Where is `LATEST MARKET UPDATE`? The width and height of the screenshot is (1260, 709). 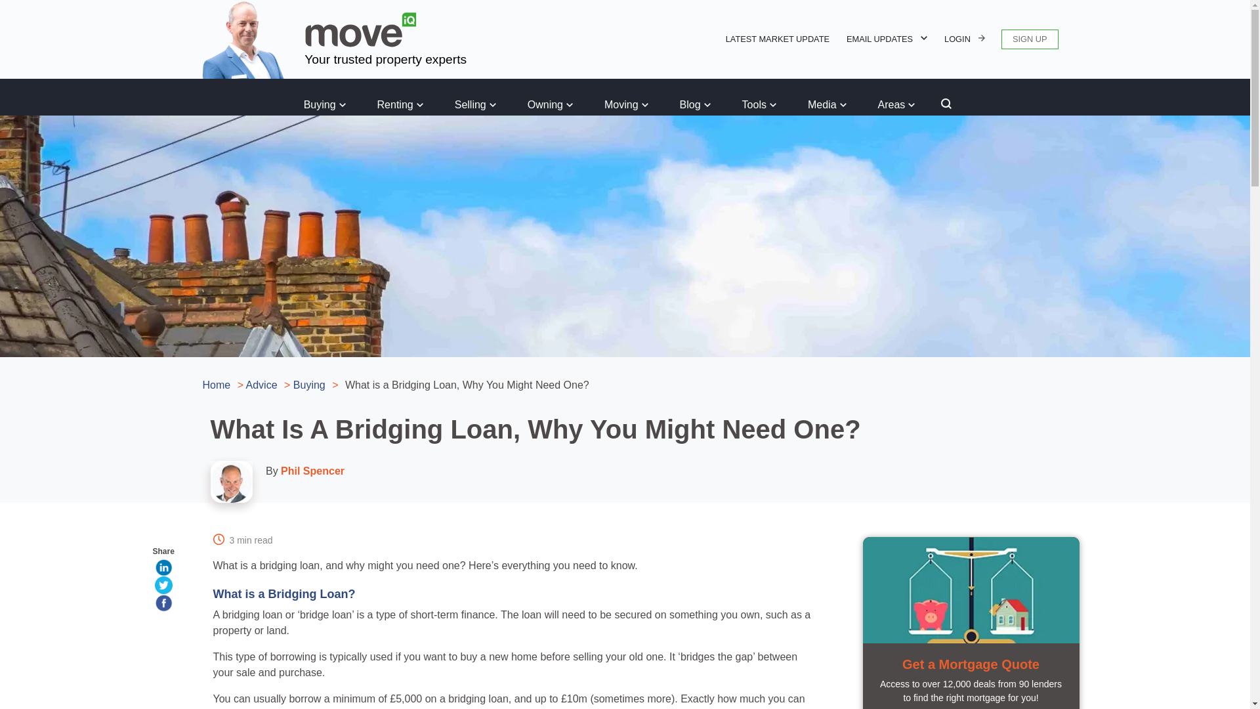 LATEST MARKET UPDATE is located at coordinates (778, 39).